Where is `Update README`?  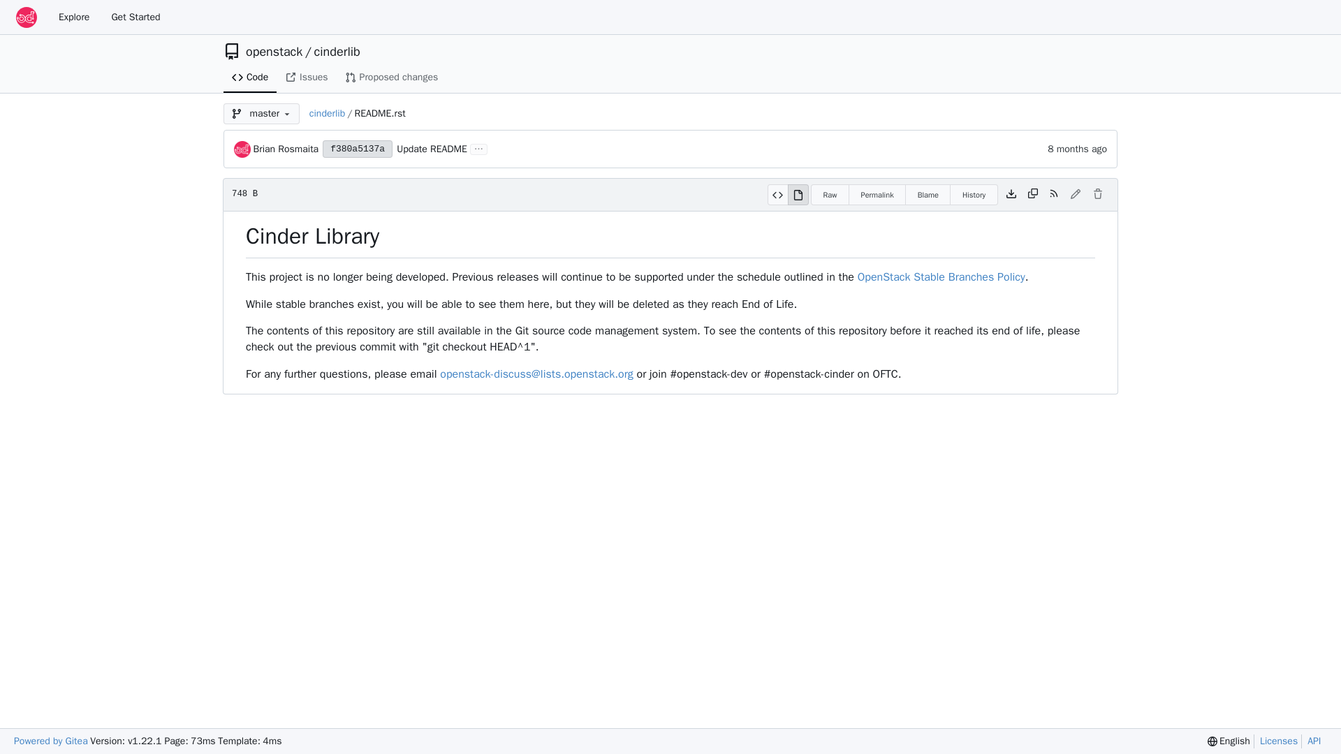
Update README is located at coordinates (432, 149).